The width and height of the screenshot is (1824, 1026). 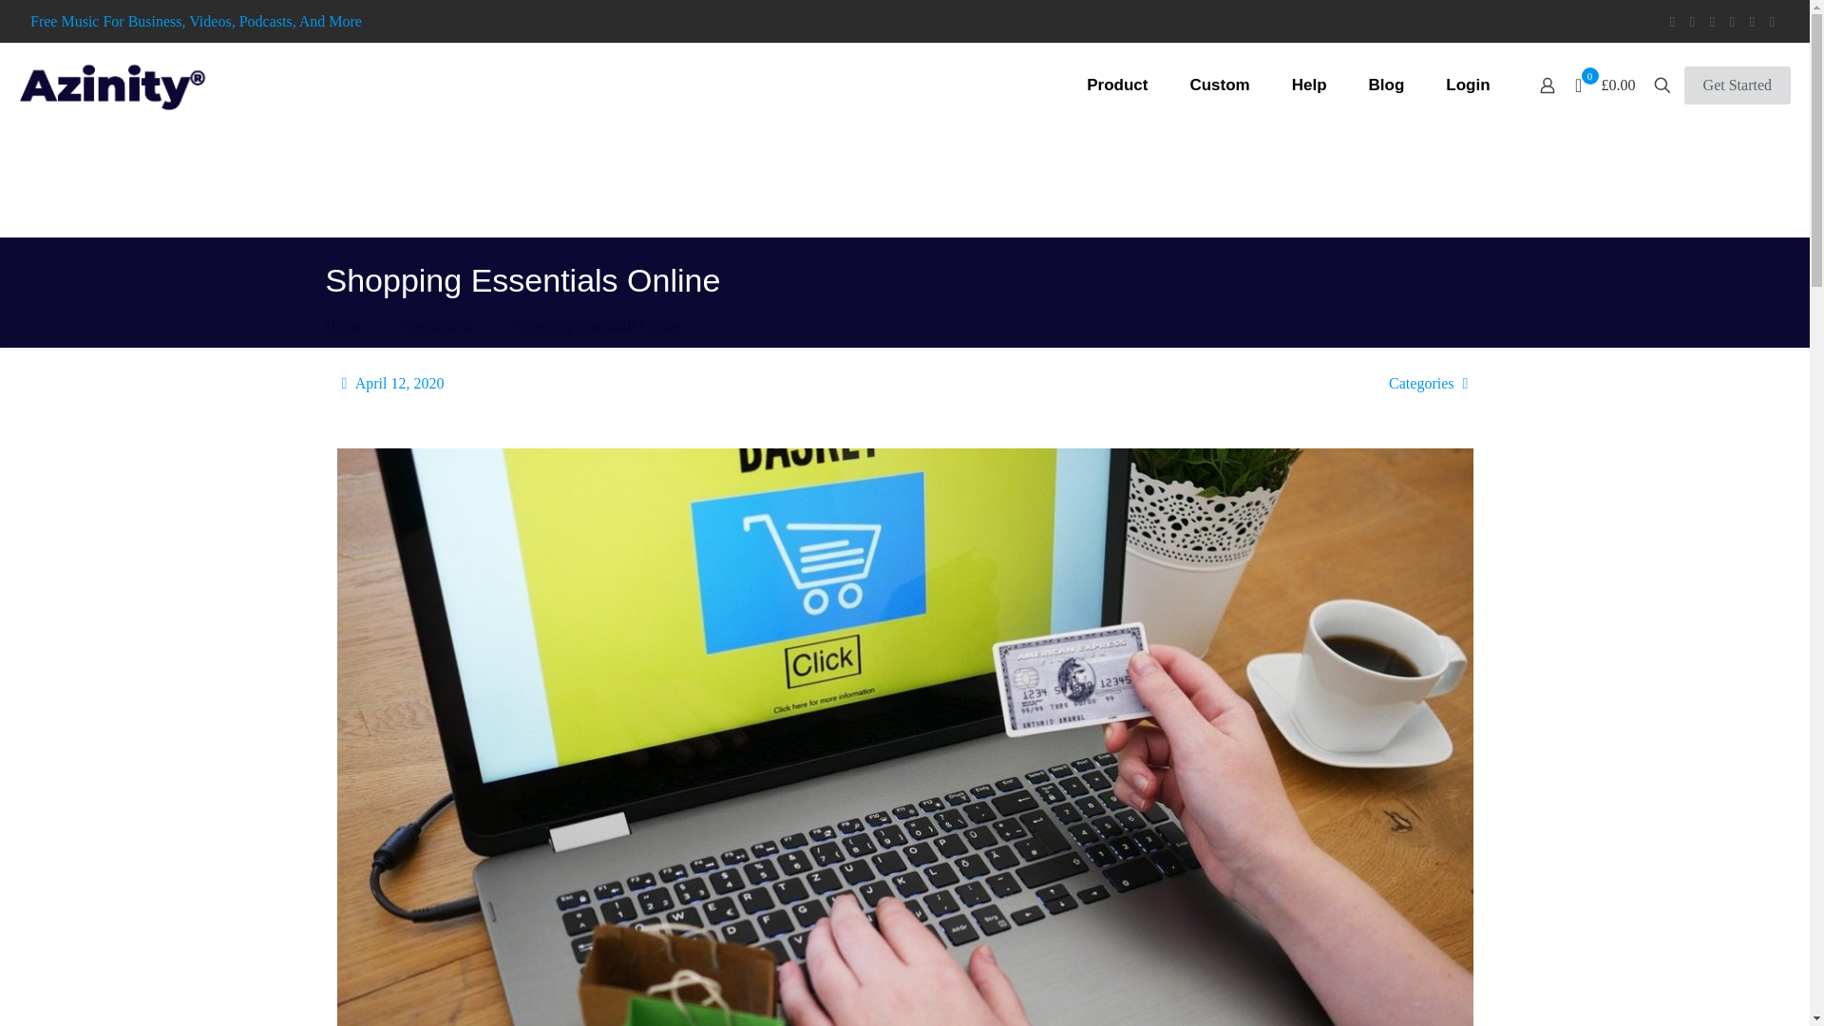 I want to click on Free Music For Business, Videos, Podcasts, And More, so click(x=196, y=21).